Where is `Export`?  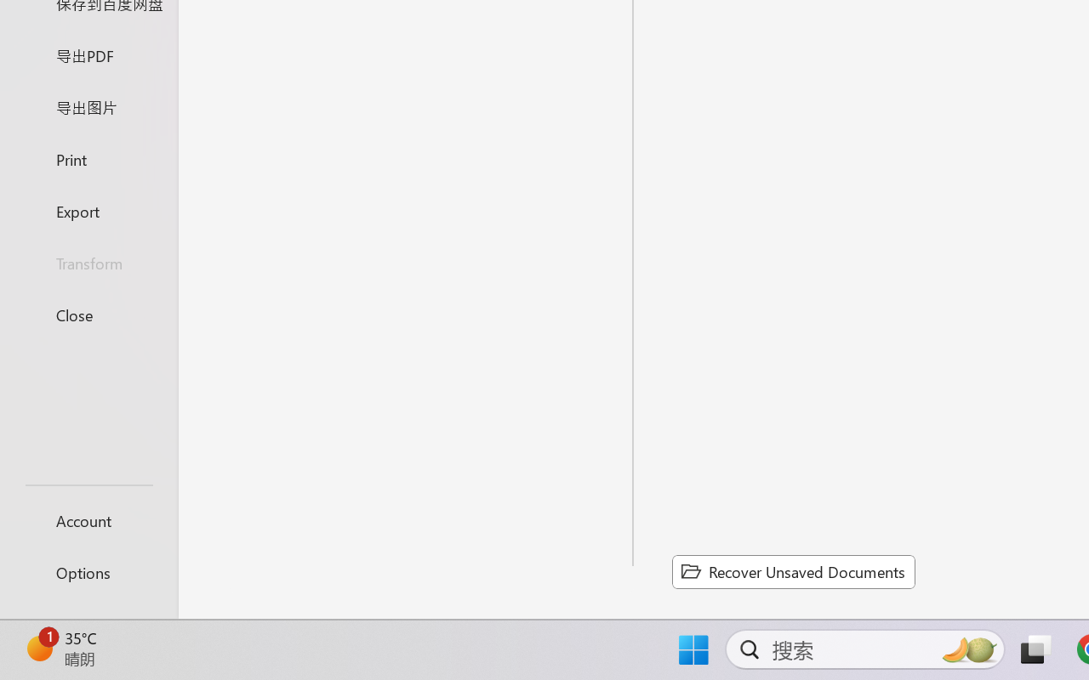 Export is located at coordinates (88, 211).